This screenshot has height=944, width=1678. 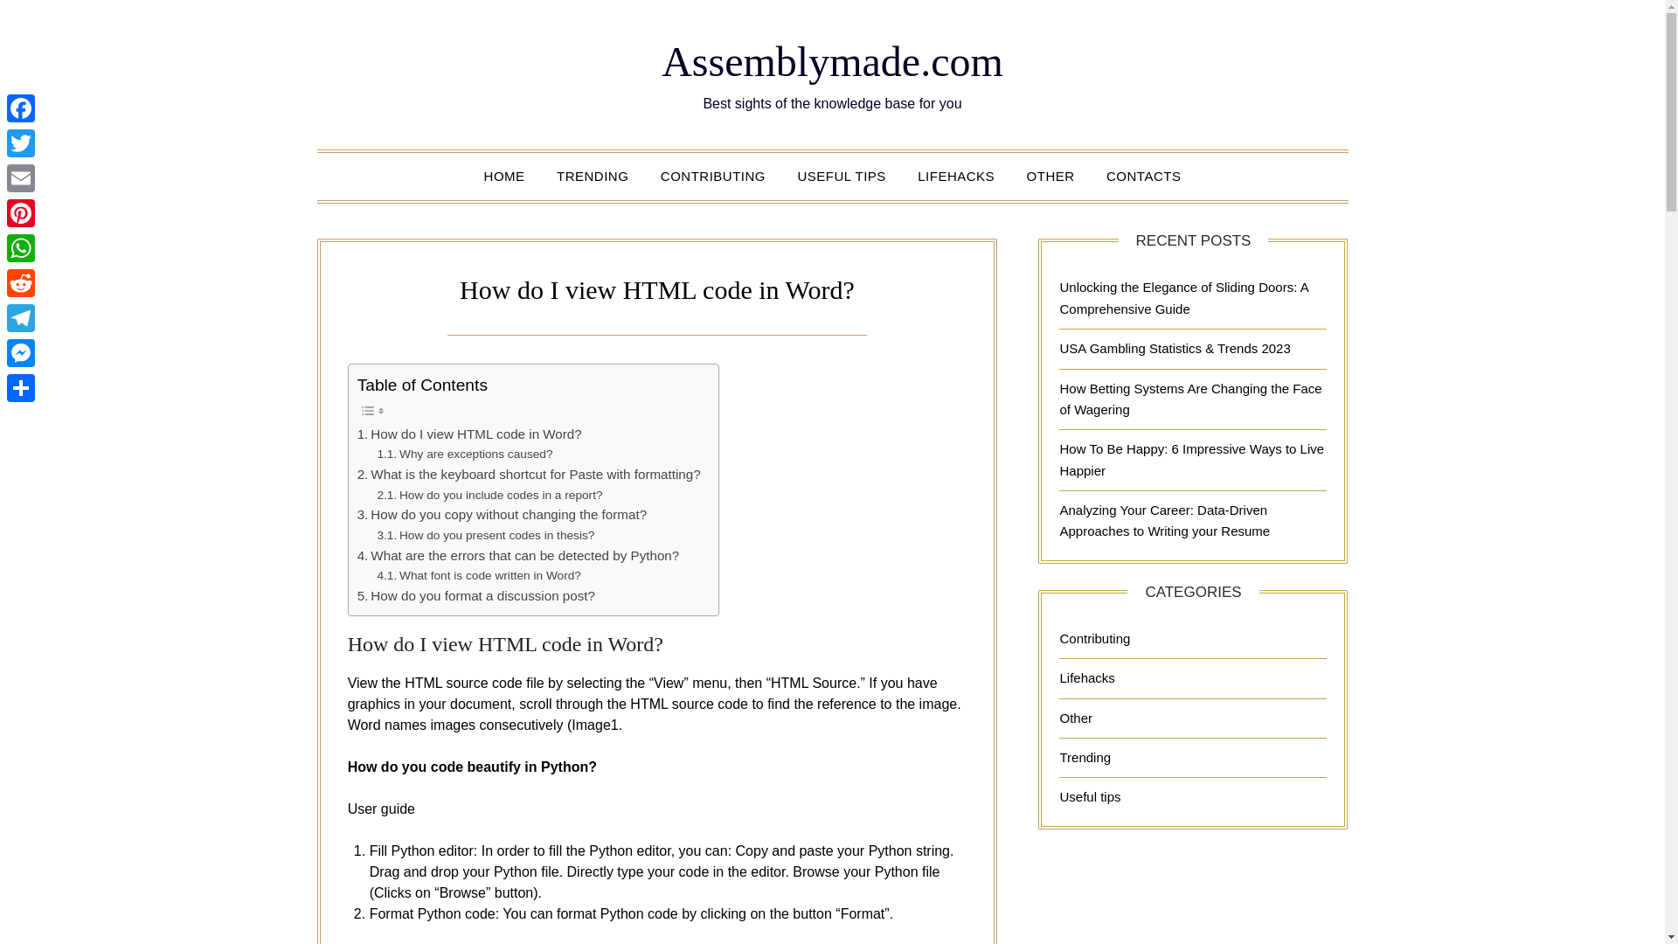 I want to click on How To Be Happy: 6 Impressive Ways to Live Happier, so click(x=1190, y=460).